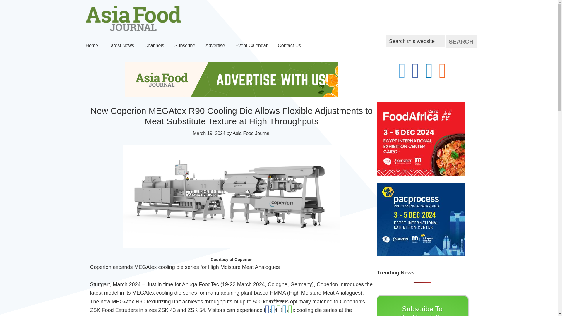 The width and height of the screenshot is (562, 316). Describe the element at coordinates (251, 46) in the screenshot. I see `Event Calendar` at that location.